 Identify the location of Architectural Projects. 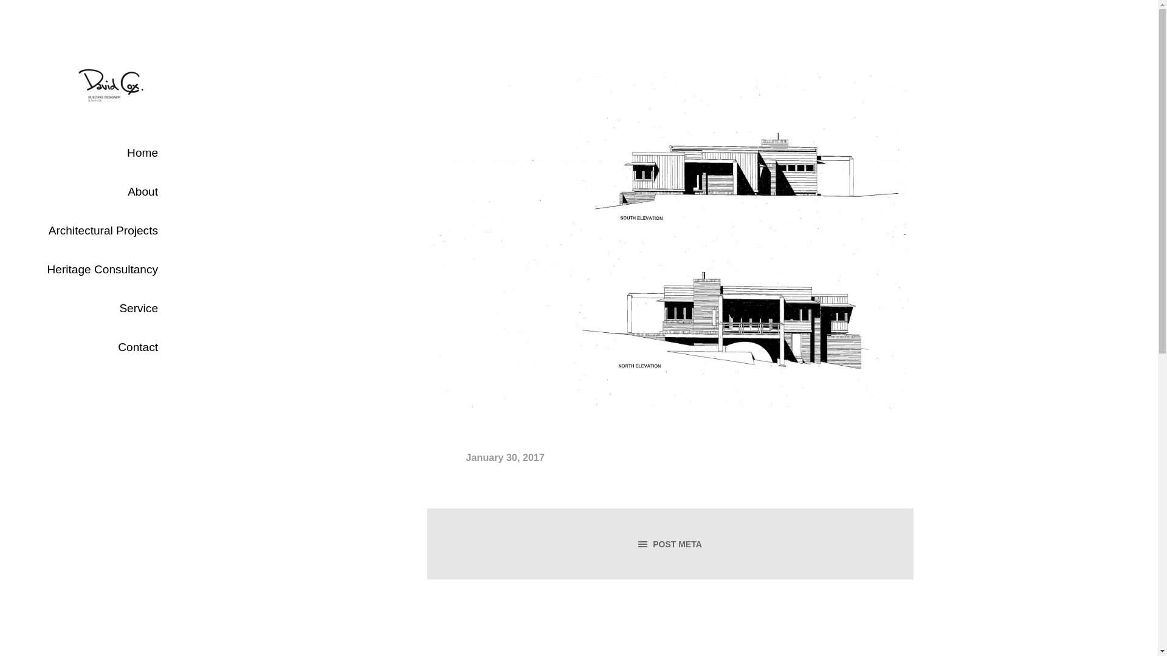
(91, 231).